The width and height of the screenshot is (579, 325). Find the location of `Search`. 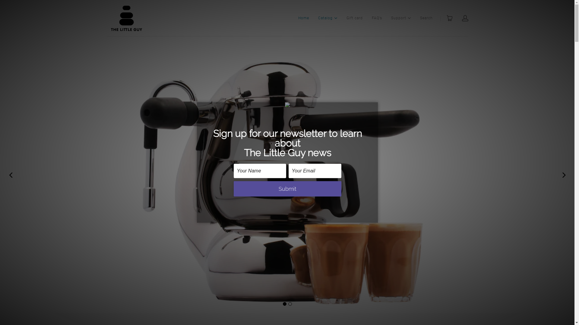

Search is located at coordinates (426, 18).